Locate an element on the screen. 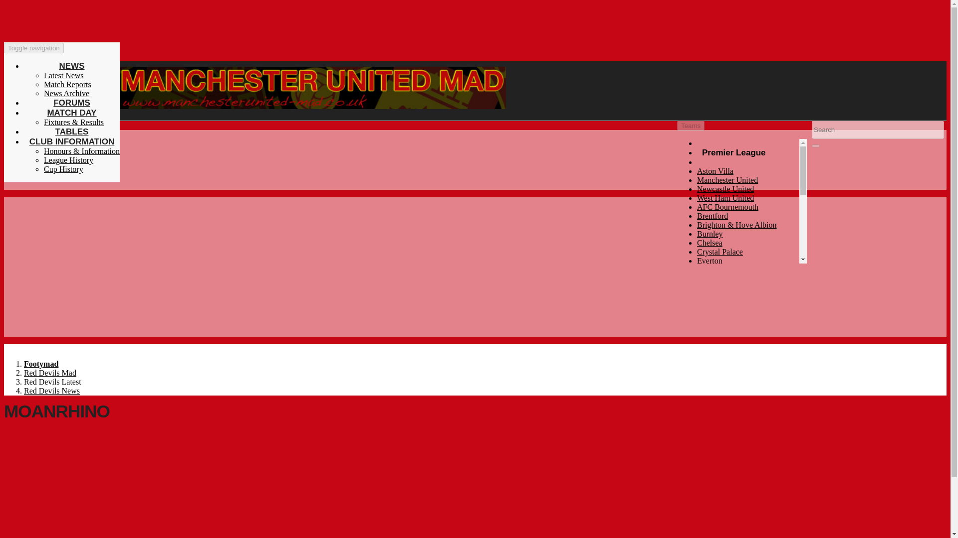  Luton Town is located at coordinates (717, 278).